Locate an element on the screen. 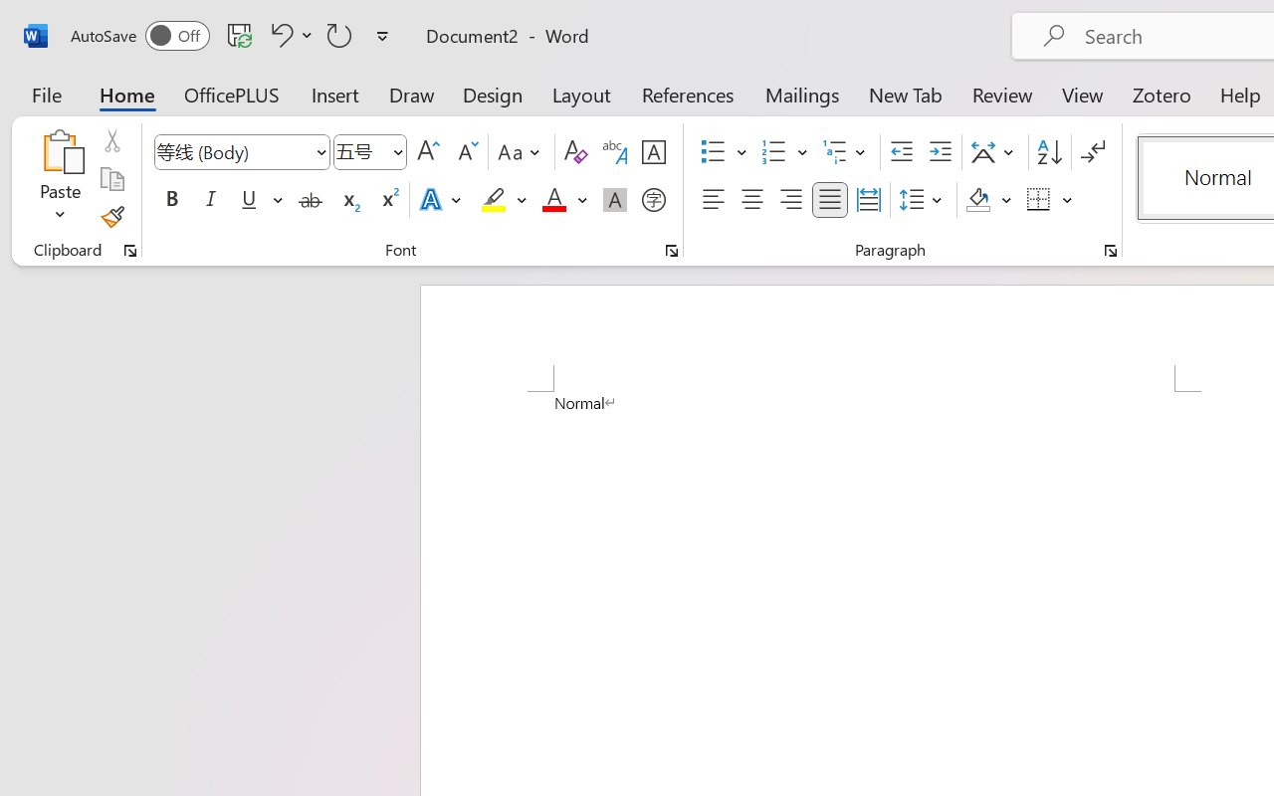 Image resolution: width=1274 pixels, height=796 pixels. Numbering is located at coordinates (774, 152).